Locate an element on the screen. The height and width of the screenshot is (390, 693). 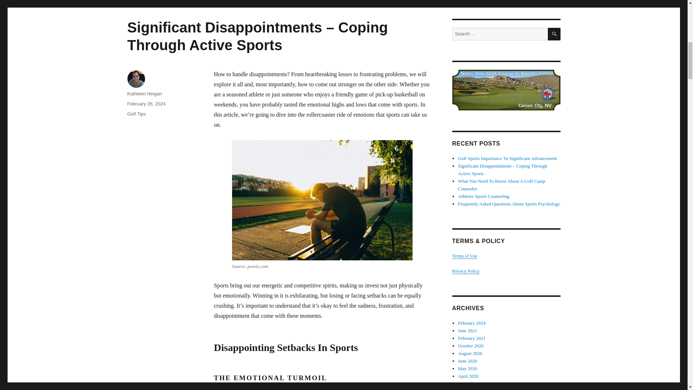
Frequently Asked Questions About Sports Psychology is located at coordinates (509, 204).